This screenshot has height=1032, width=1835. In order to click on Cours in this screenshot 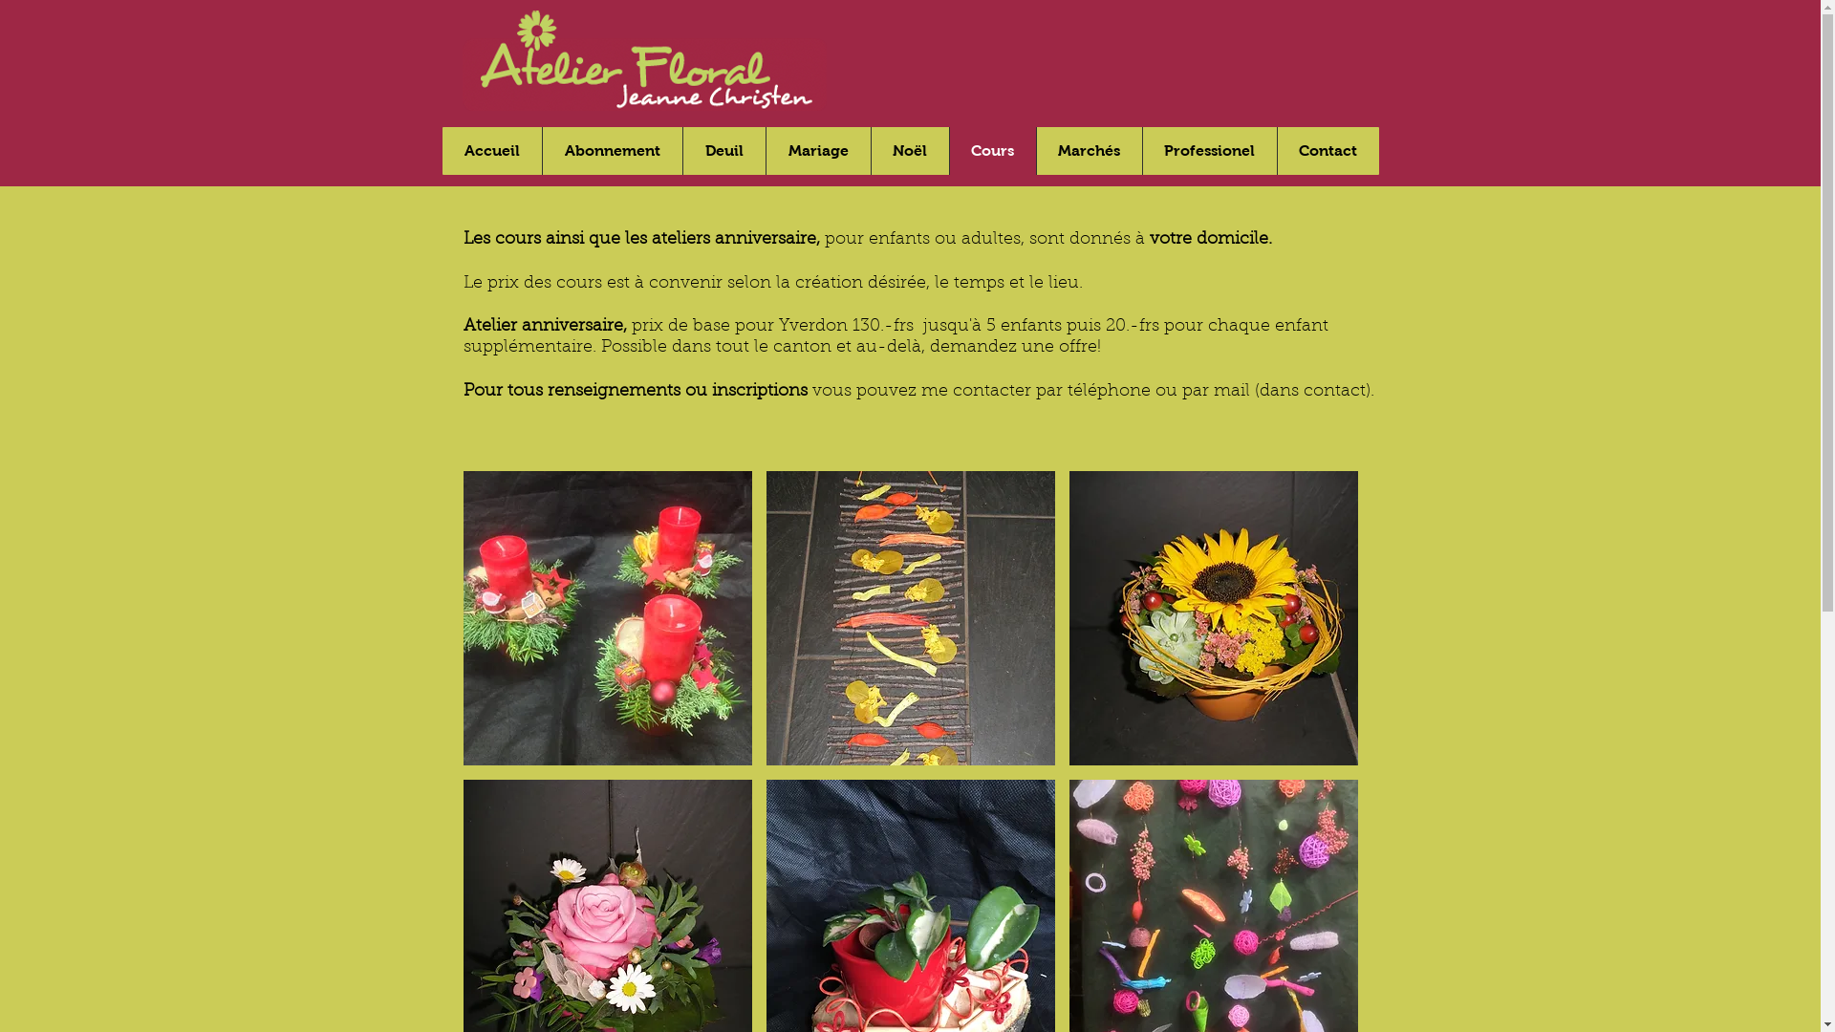, I will do `click(992, 151)`.